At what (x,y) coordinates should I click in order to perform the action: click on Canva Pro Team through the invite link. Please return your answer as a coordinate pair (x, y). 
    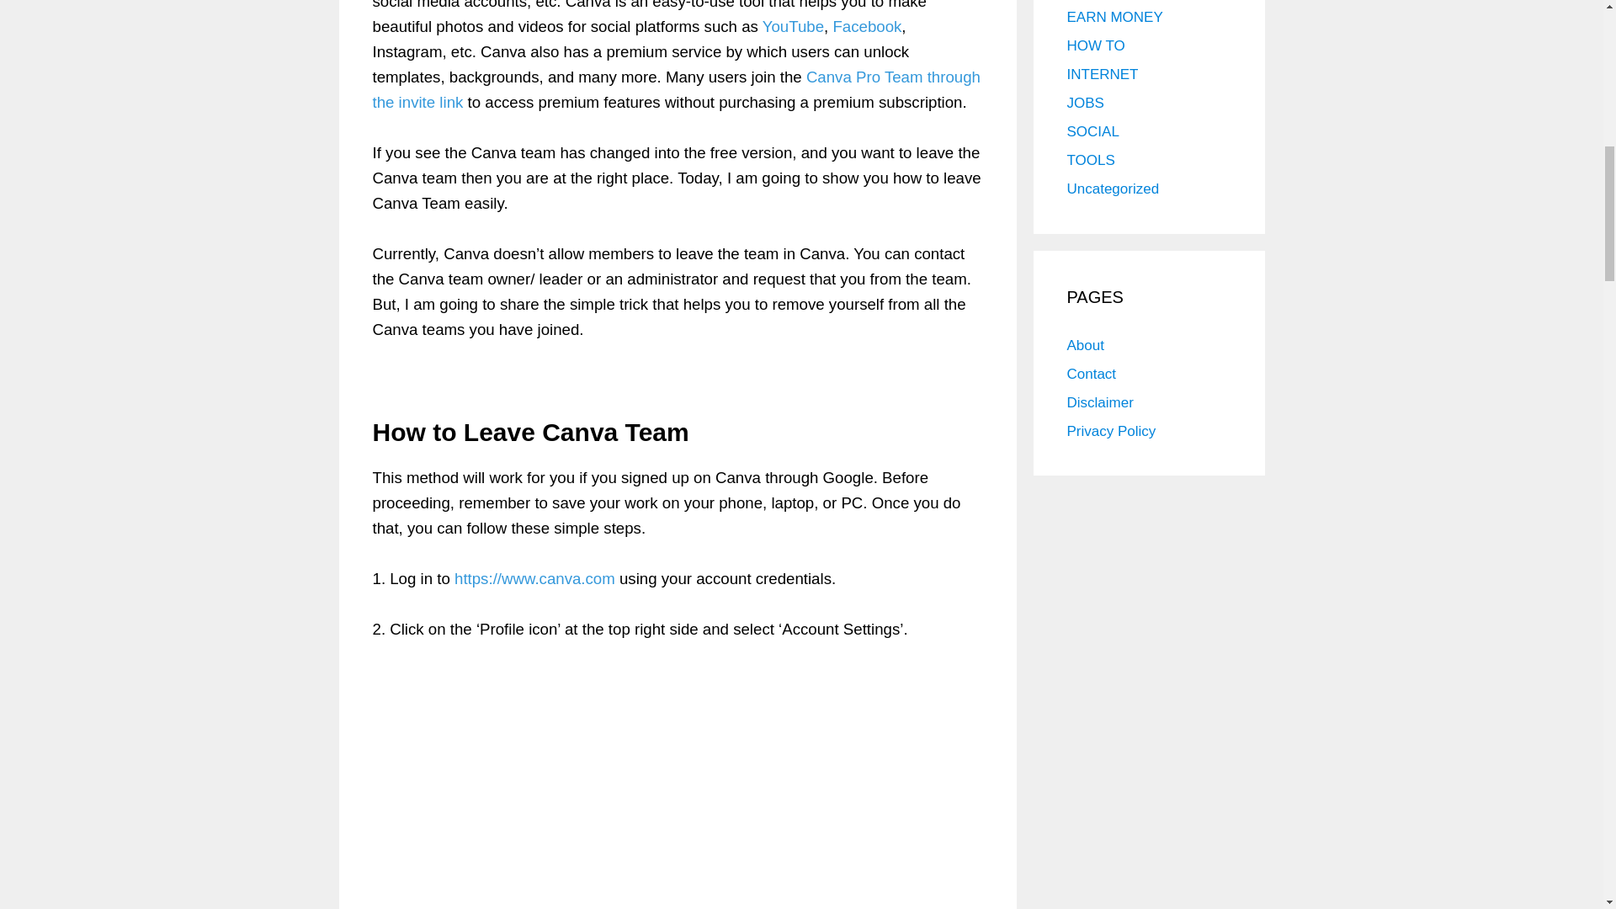
    Looking at the image, I should click on (675, 88).